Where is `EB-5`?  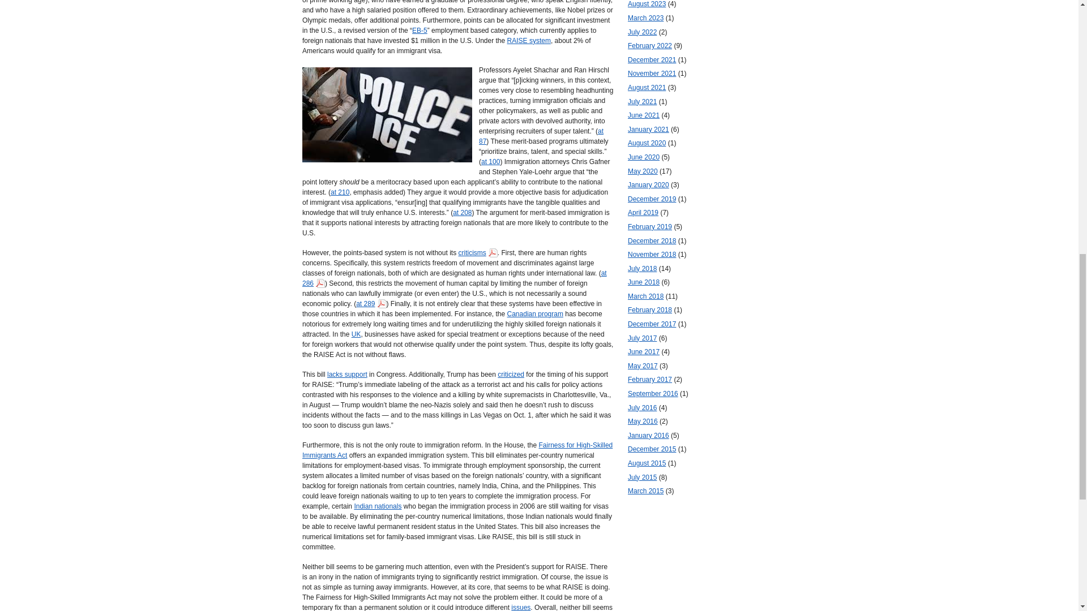 EB-5 is located at coordinates (419, 31).